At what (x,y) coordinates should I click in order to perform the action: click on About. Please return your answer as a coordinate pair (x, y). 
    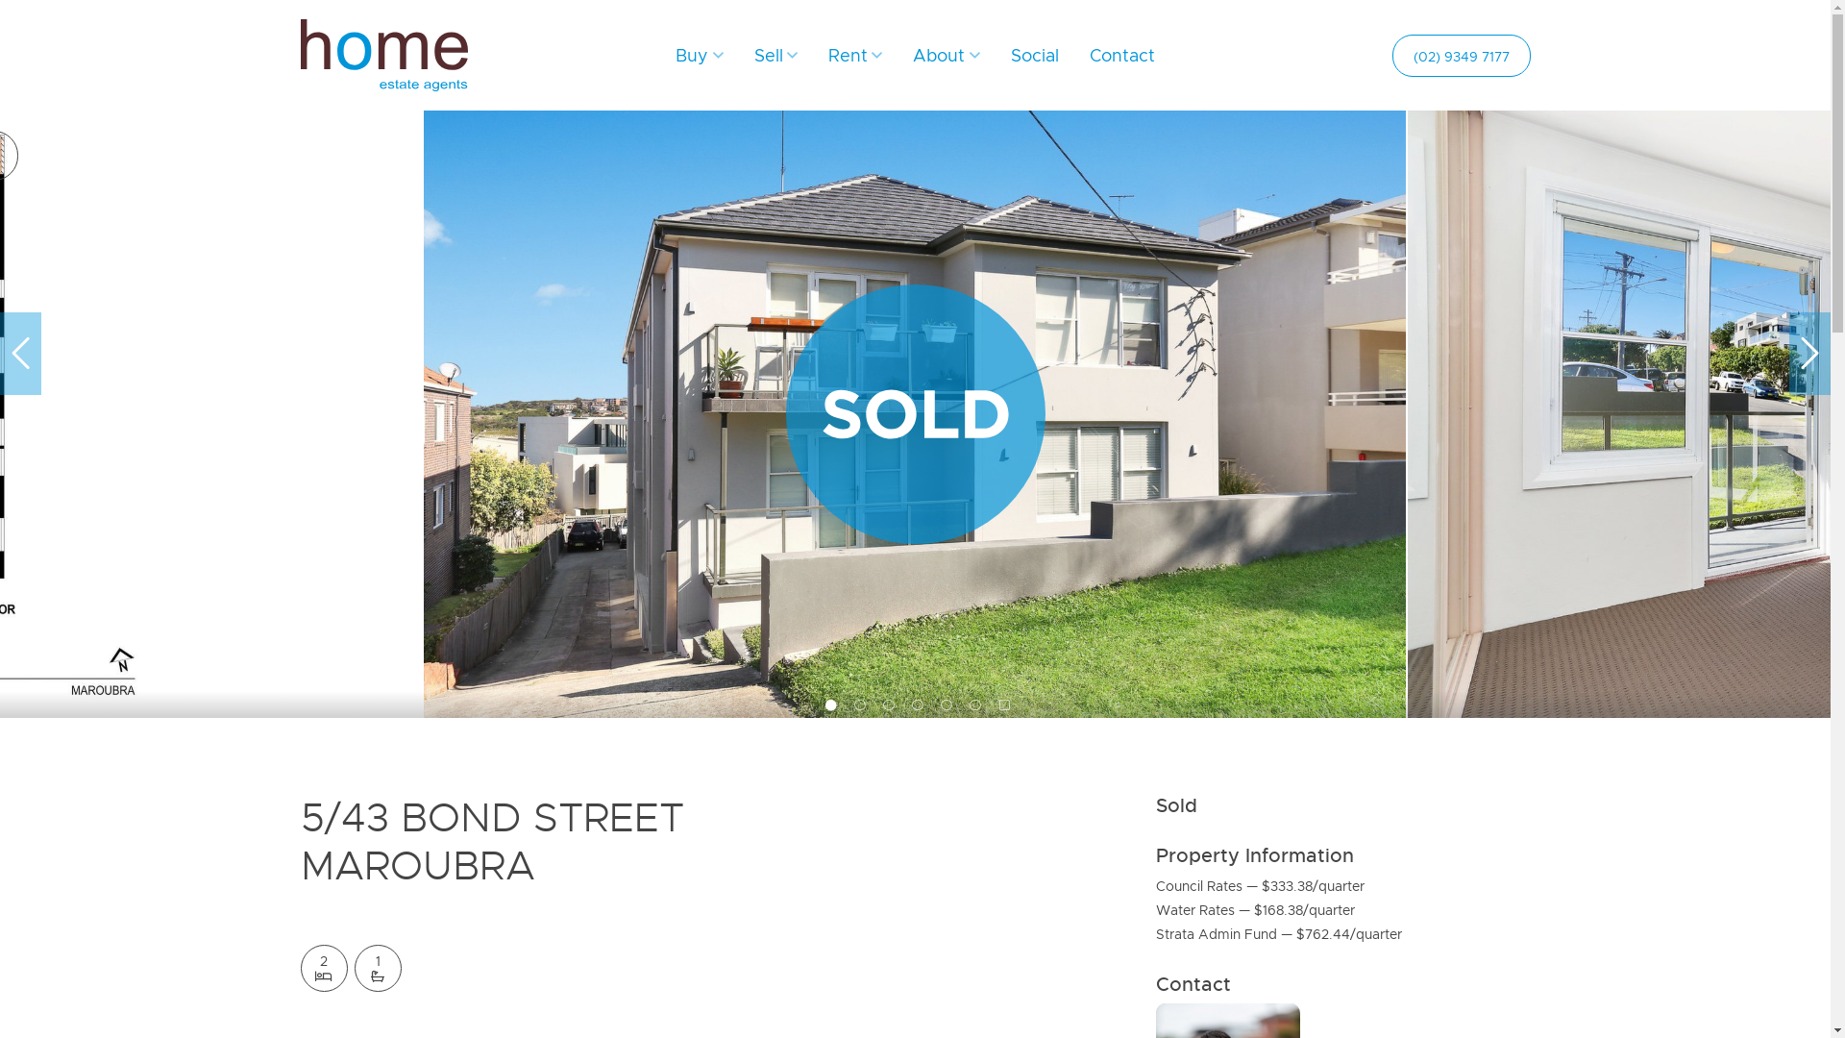
    Looking at the image, I should click on (946, 56).